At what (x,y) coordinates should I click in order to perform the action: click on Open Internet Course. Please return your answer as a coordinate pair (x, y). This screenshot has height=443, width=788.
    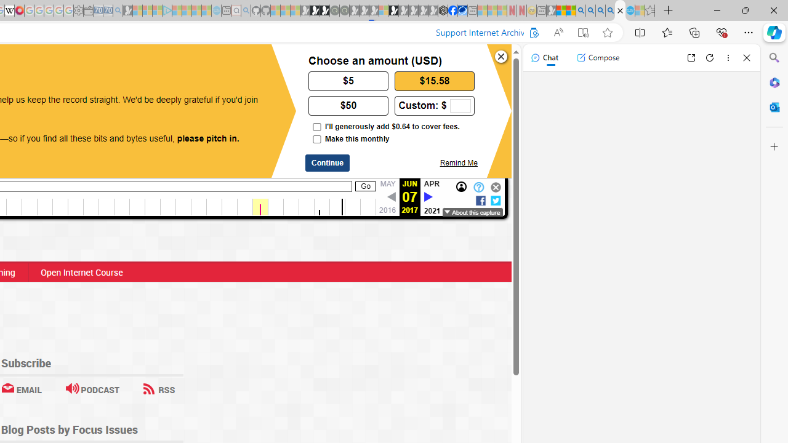
    Looking at the image, I should click on (81, 272).